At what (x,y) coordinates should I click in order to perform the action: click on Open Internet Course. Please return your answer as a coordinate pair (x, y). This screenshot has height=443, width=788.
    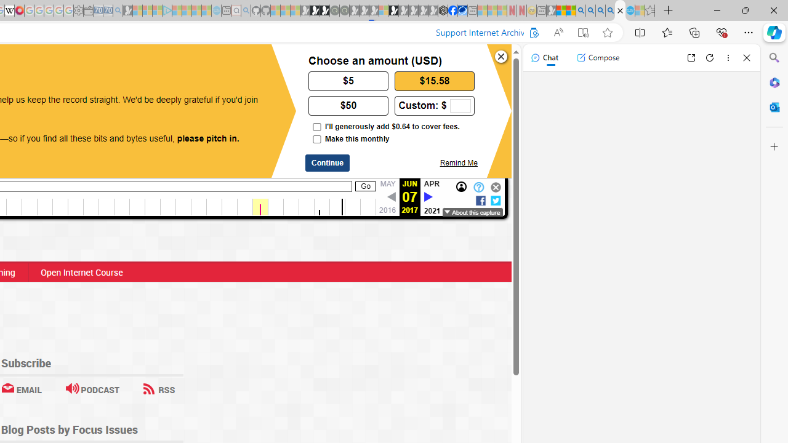
    Looking at the image, I should click on (81, 272).